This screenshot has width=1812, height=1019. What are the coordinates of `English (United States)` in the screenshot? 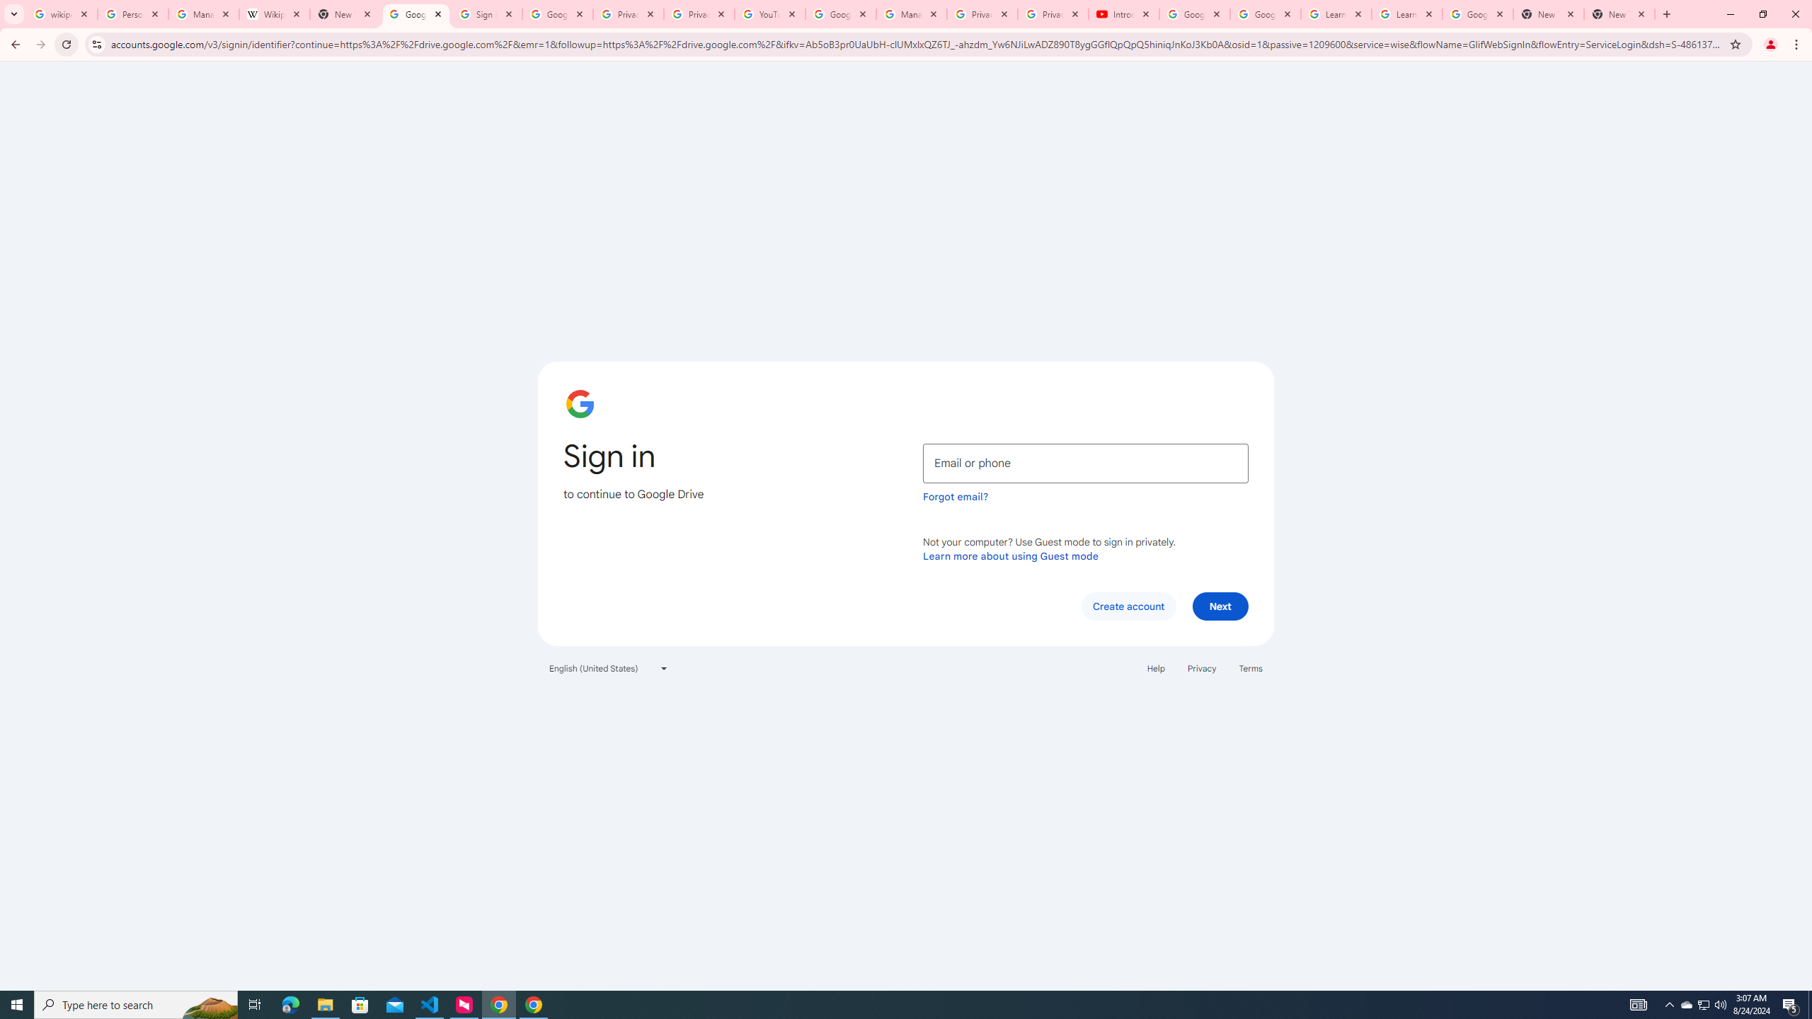 It's located at (609, 668).